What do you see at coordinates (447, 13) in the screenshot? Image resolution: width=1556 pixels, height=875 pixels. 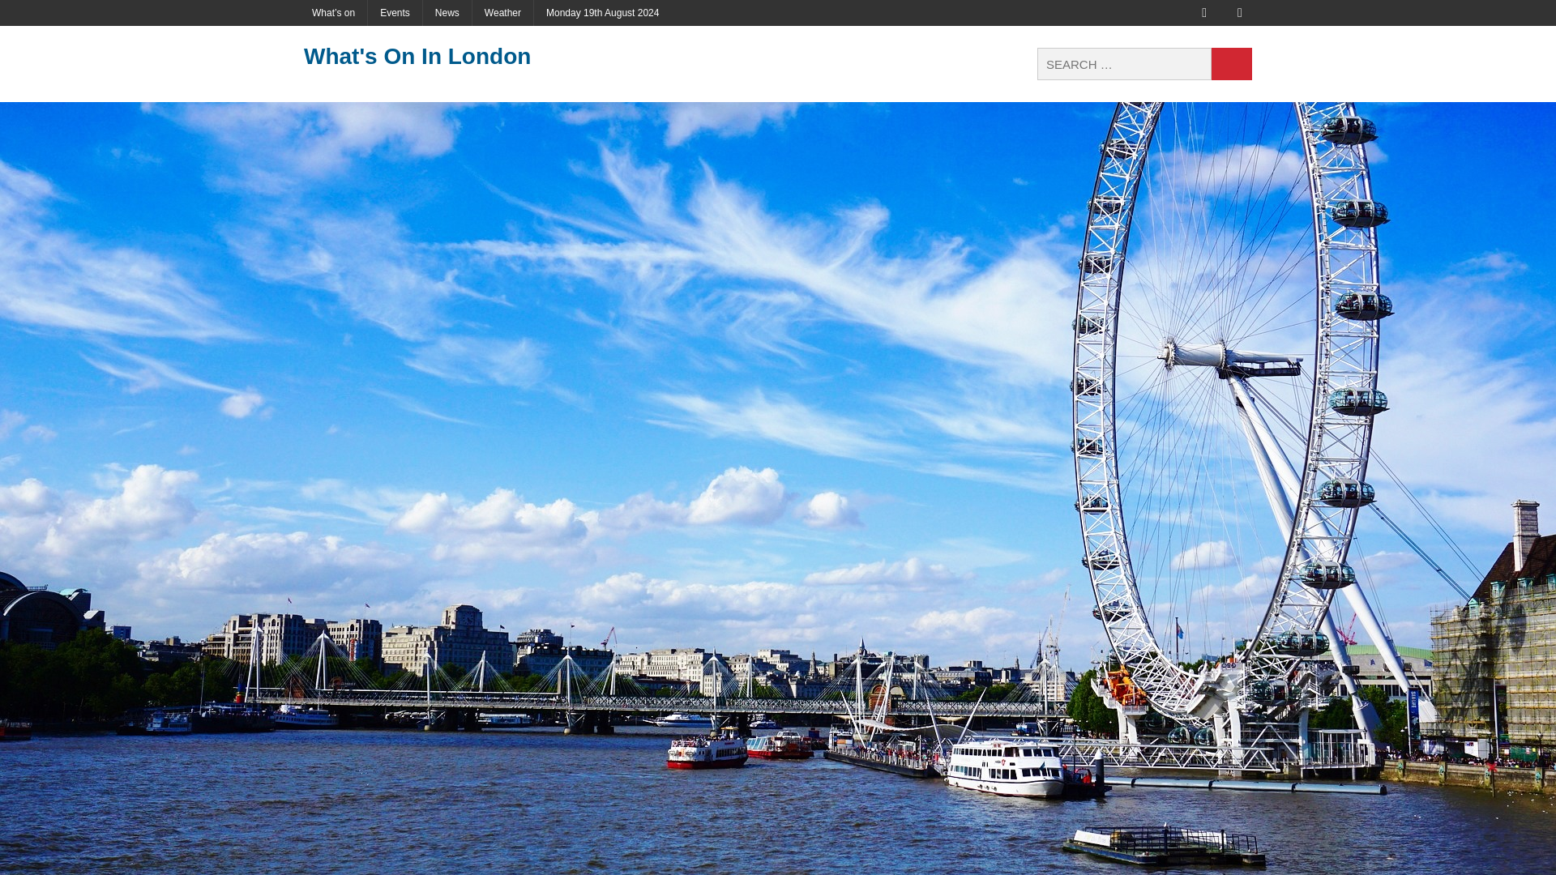 I see `News` at bounding box center [447, 13].